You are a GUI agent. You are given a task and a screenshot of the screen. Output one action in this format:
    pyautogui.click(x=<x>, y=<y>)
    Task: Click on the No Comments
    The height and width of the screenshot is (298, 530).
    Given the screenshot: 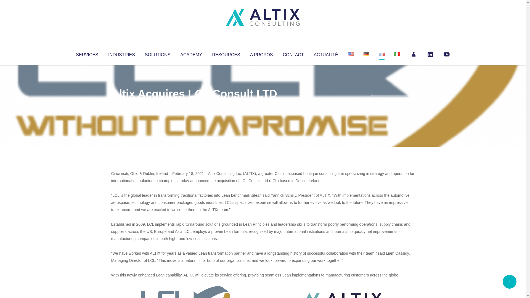 What is the action you would take?
    pyautogui.click(x=391, y=101)
    